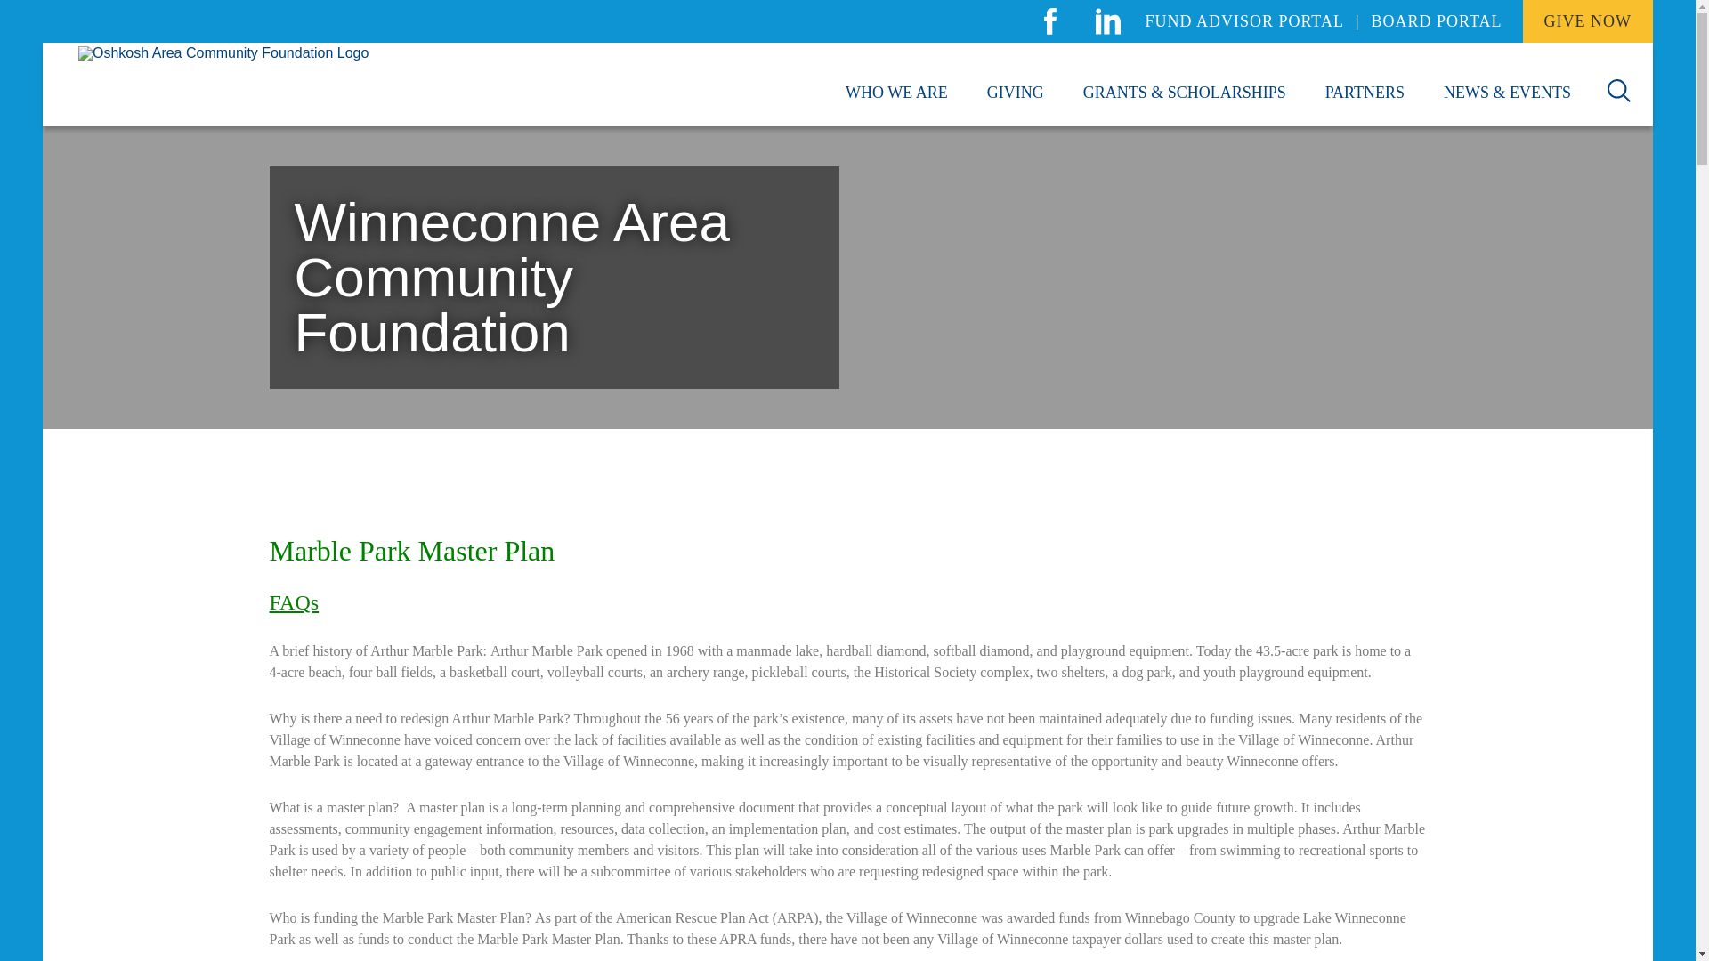 Image resolution: width=1709 pixels, height=961 pixels. Describe the element at coordinates (1587, 21) in the screenshot. I see `GIVE NOW` at that location.